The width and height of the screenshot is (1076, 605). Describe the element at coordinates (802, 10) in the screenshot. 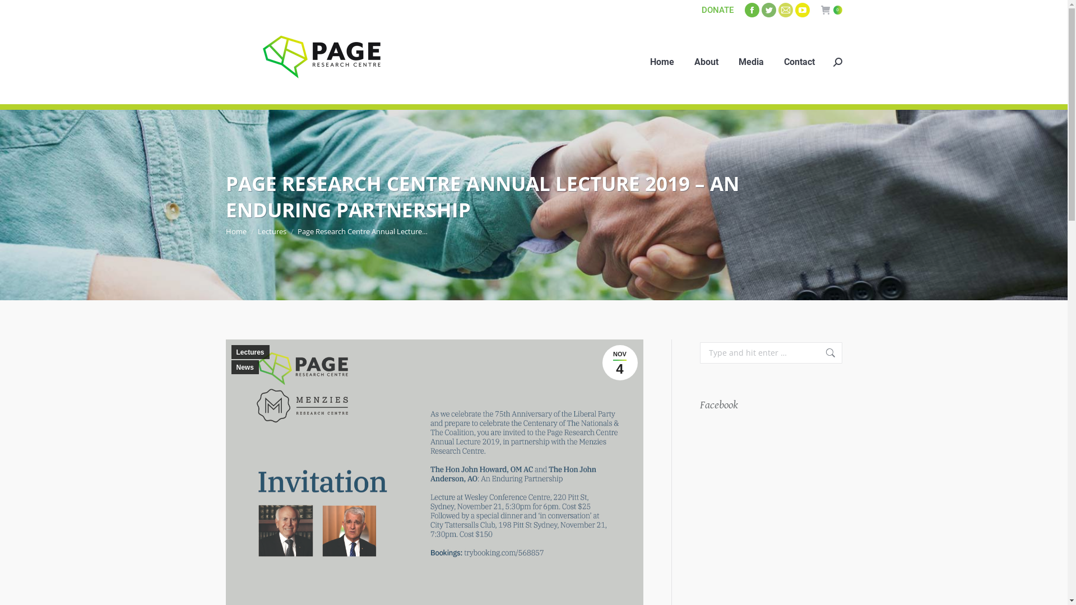

I see `YouTube page opens in new window` at that location.